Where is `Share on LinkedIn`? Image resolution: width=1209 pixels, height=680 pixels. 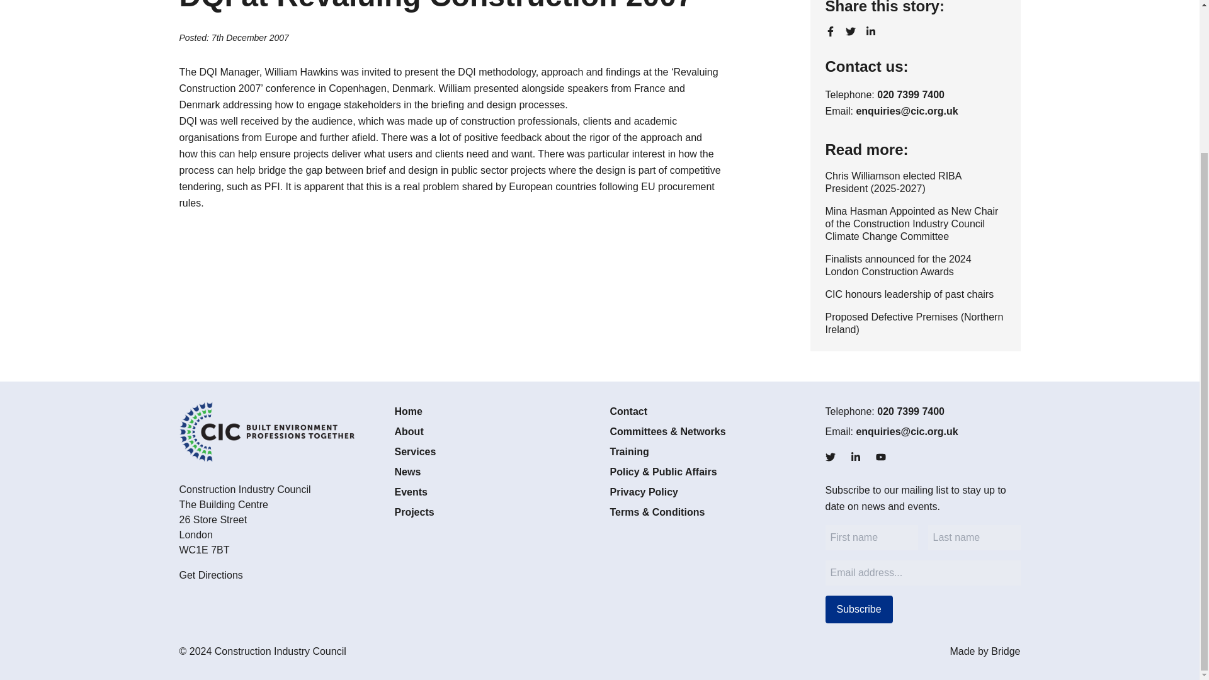 Share on LinkedIn is located at coordinates (870, 31).